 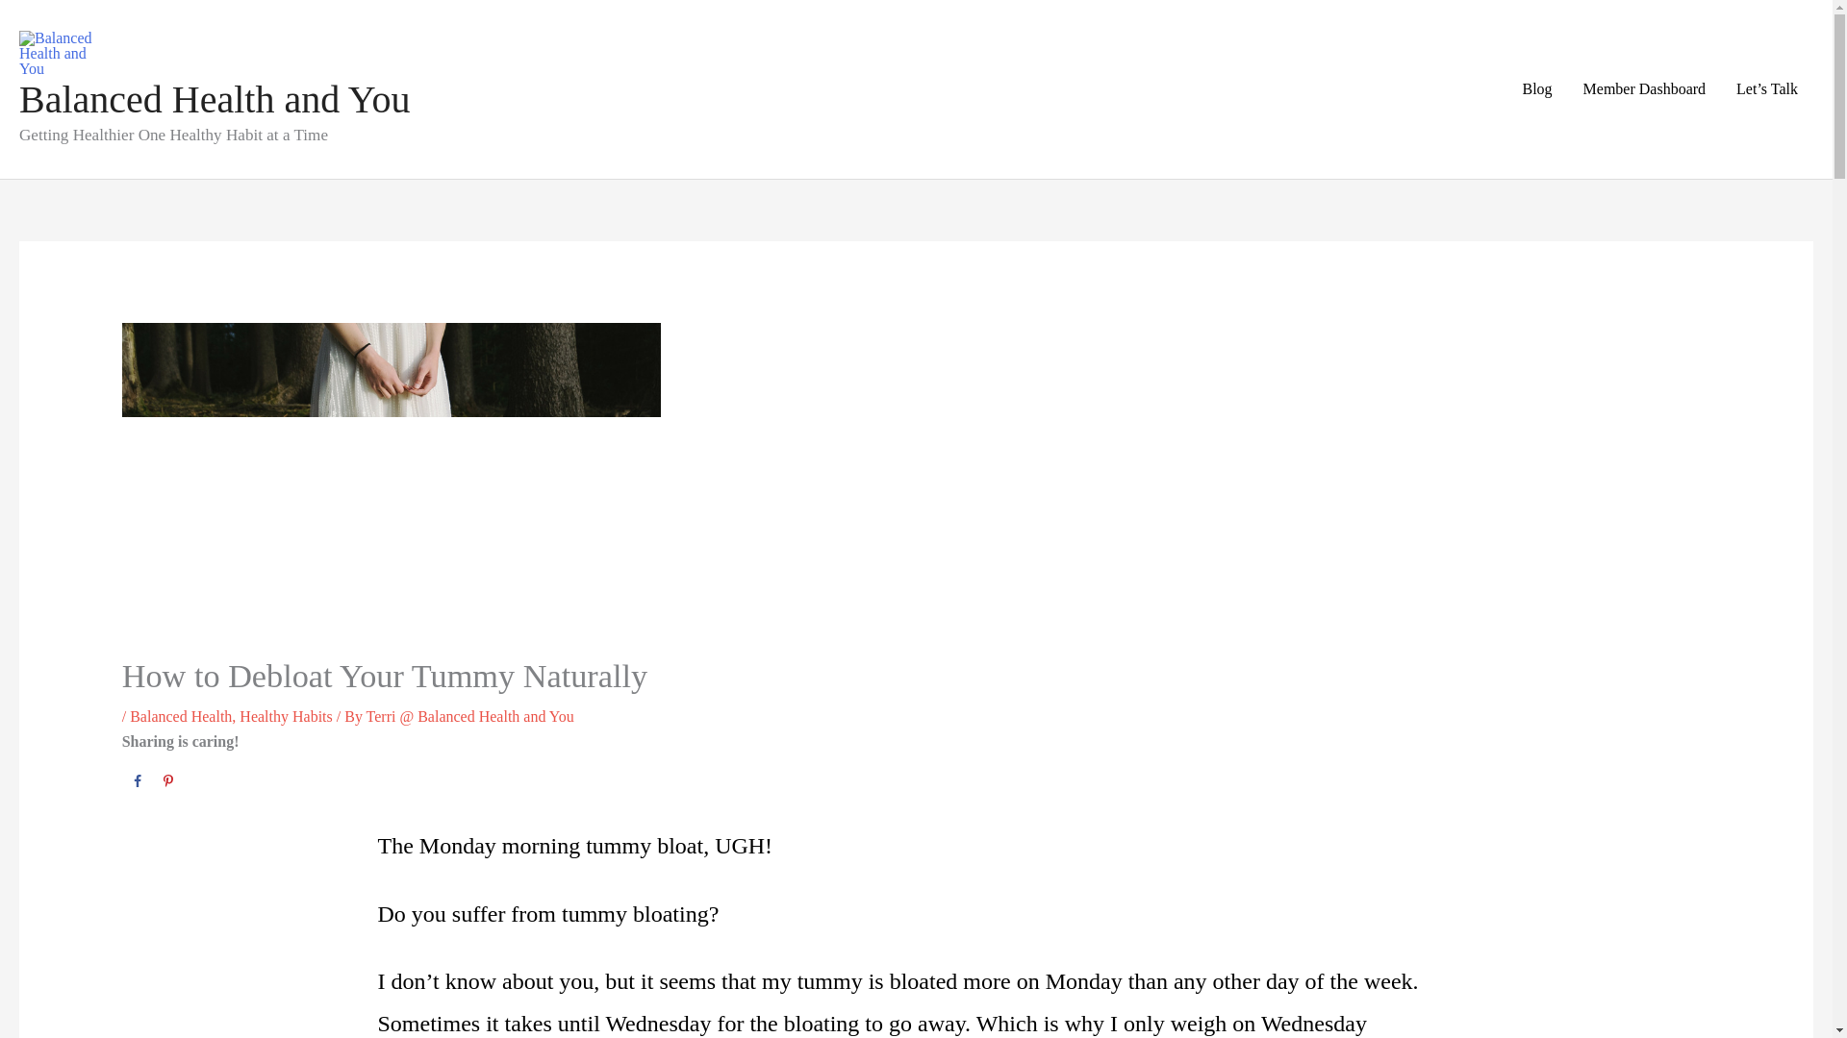 I want to click on Member Dashboard, so click(x=1645, y=88).